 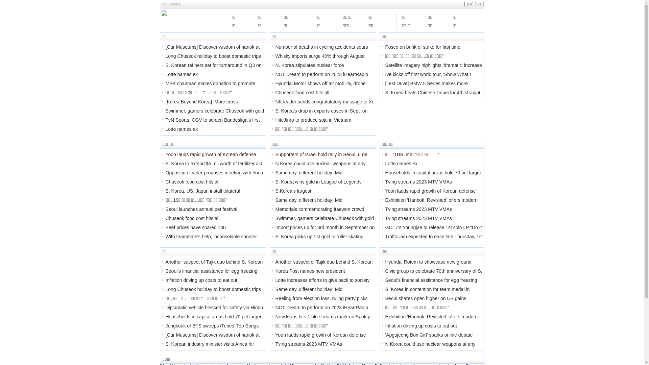 What do you see at coordinates (322, 321) in the screenshot?
I see `NewJeans hits 1 bln streams mark on Spotify with debut album` at bounding box center [322, 321].